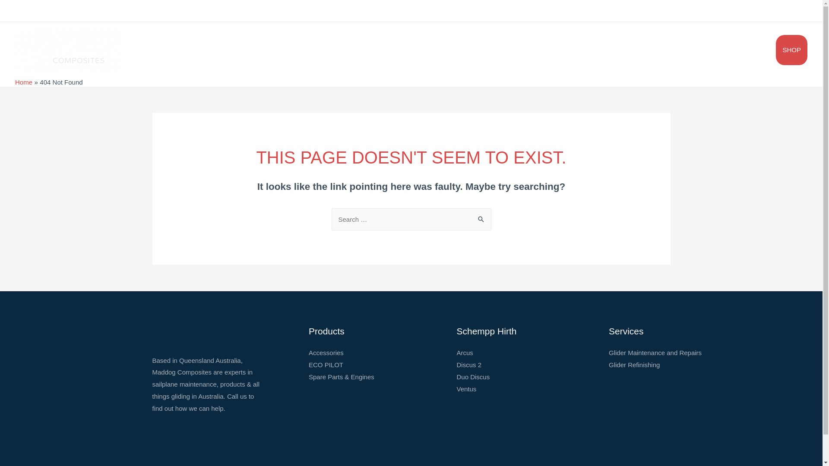  Describe the element at coordinates (535, 50) in the screenshot. I see `Schempp Hirth Sailplanes` at that location.